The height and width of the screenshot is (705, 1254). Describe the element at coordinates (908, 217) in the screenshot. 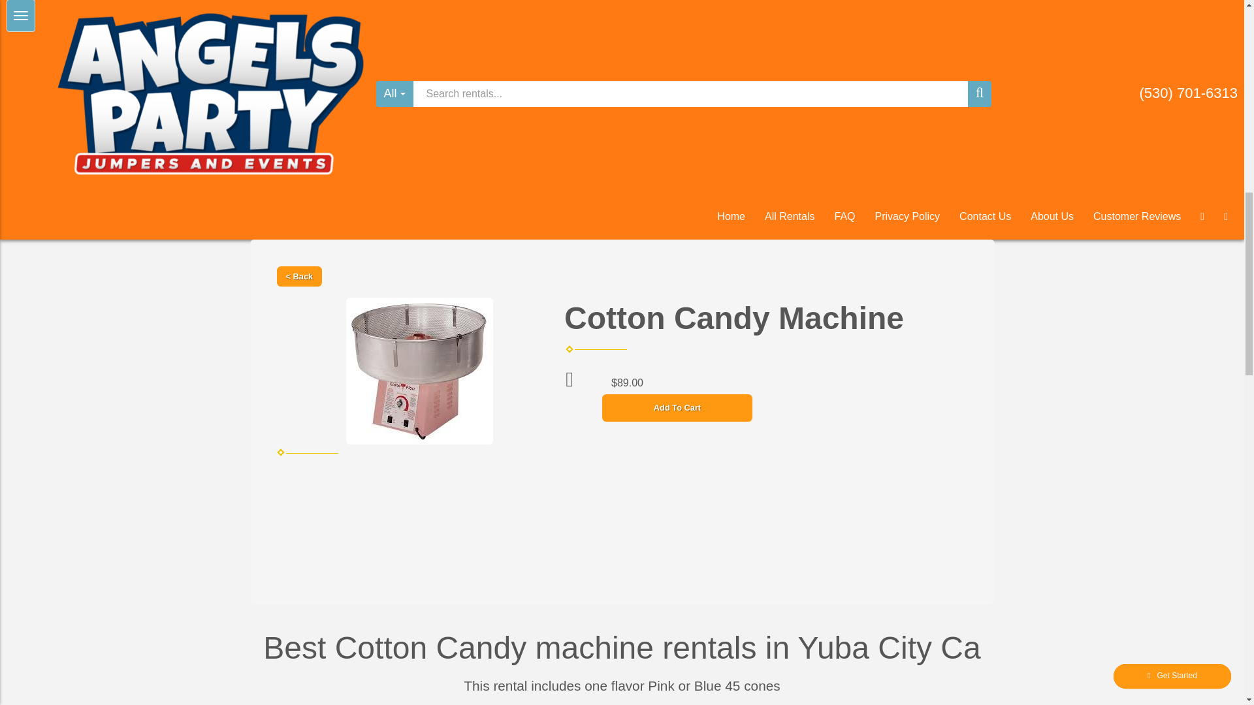

I see `Privacy Policy` at that location.